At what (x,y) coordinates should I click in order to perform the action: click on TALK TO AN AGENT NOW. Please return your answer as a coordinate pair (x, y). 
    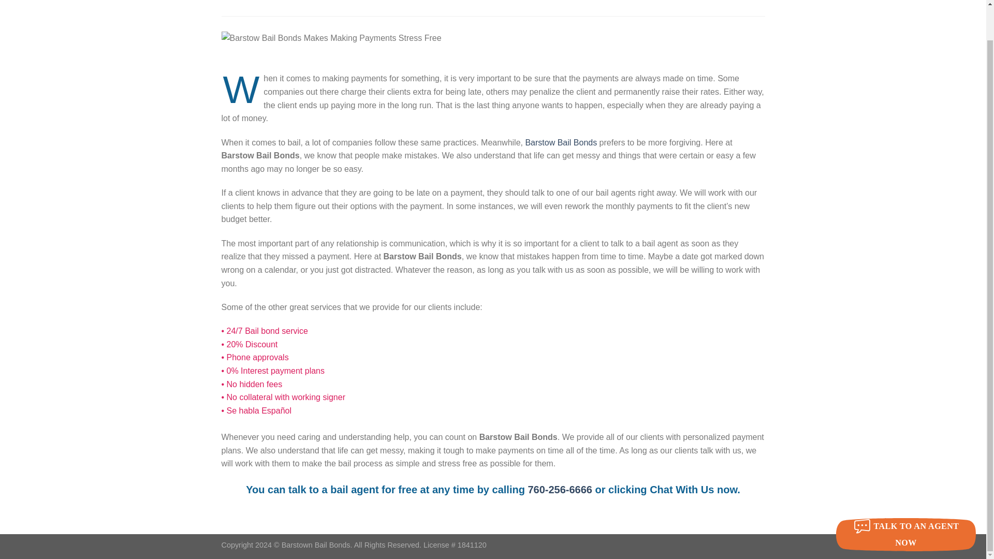
    Looking at the image, I should click on (906, 499).